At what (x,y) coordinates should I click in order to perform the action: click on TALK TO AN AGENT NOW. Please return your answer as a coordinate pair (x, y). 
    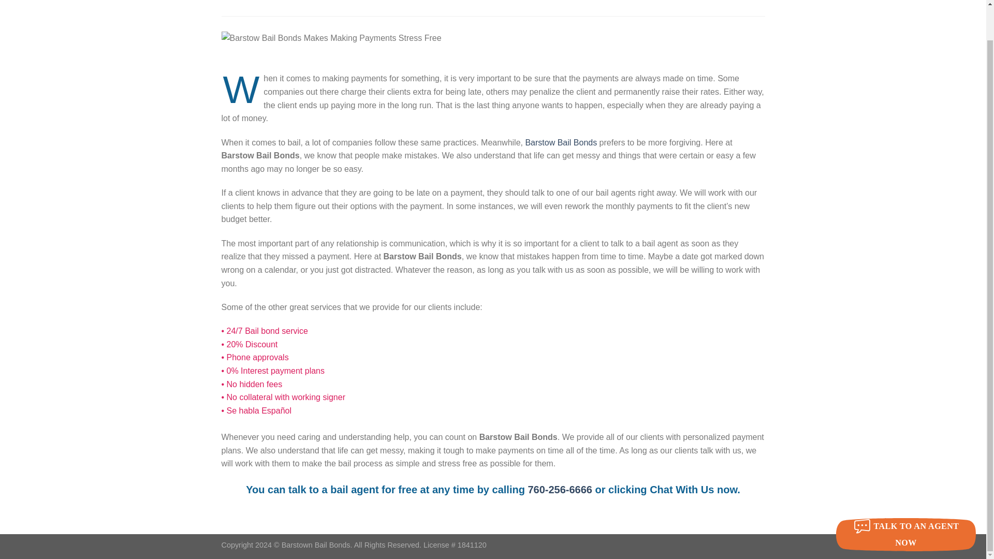
    Looking at the image, I should click on (906, 499).